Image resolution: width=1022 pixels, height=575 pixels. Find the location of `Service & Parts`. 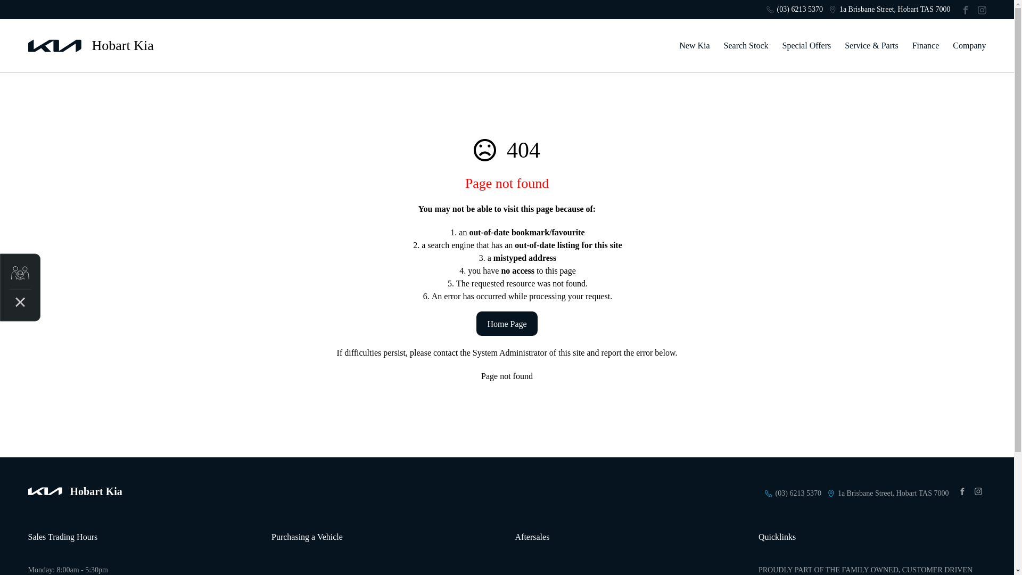

Service & Parts is located at coordinates (871, 46).